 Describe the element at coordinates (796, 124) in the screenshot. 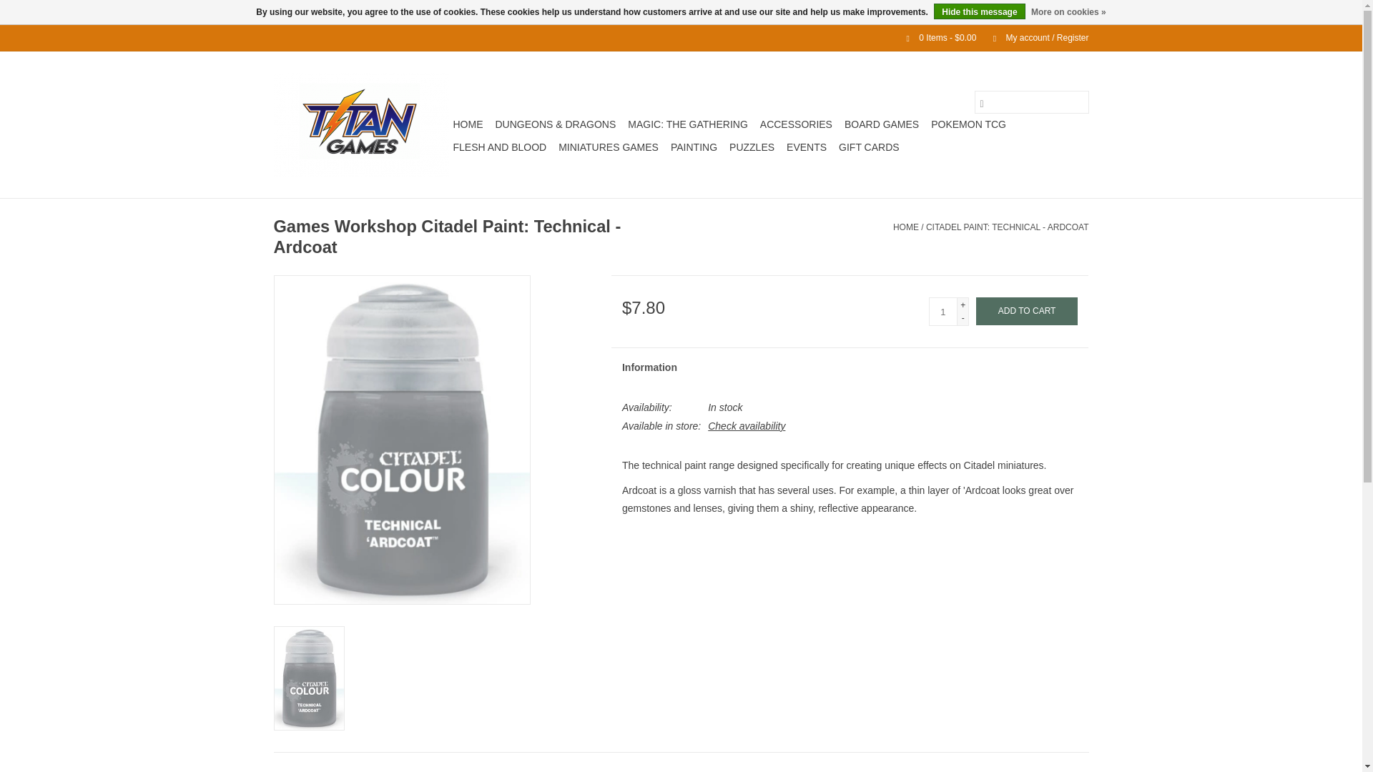

I see `ACCESSORIES` at that location.